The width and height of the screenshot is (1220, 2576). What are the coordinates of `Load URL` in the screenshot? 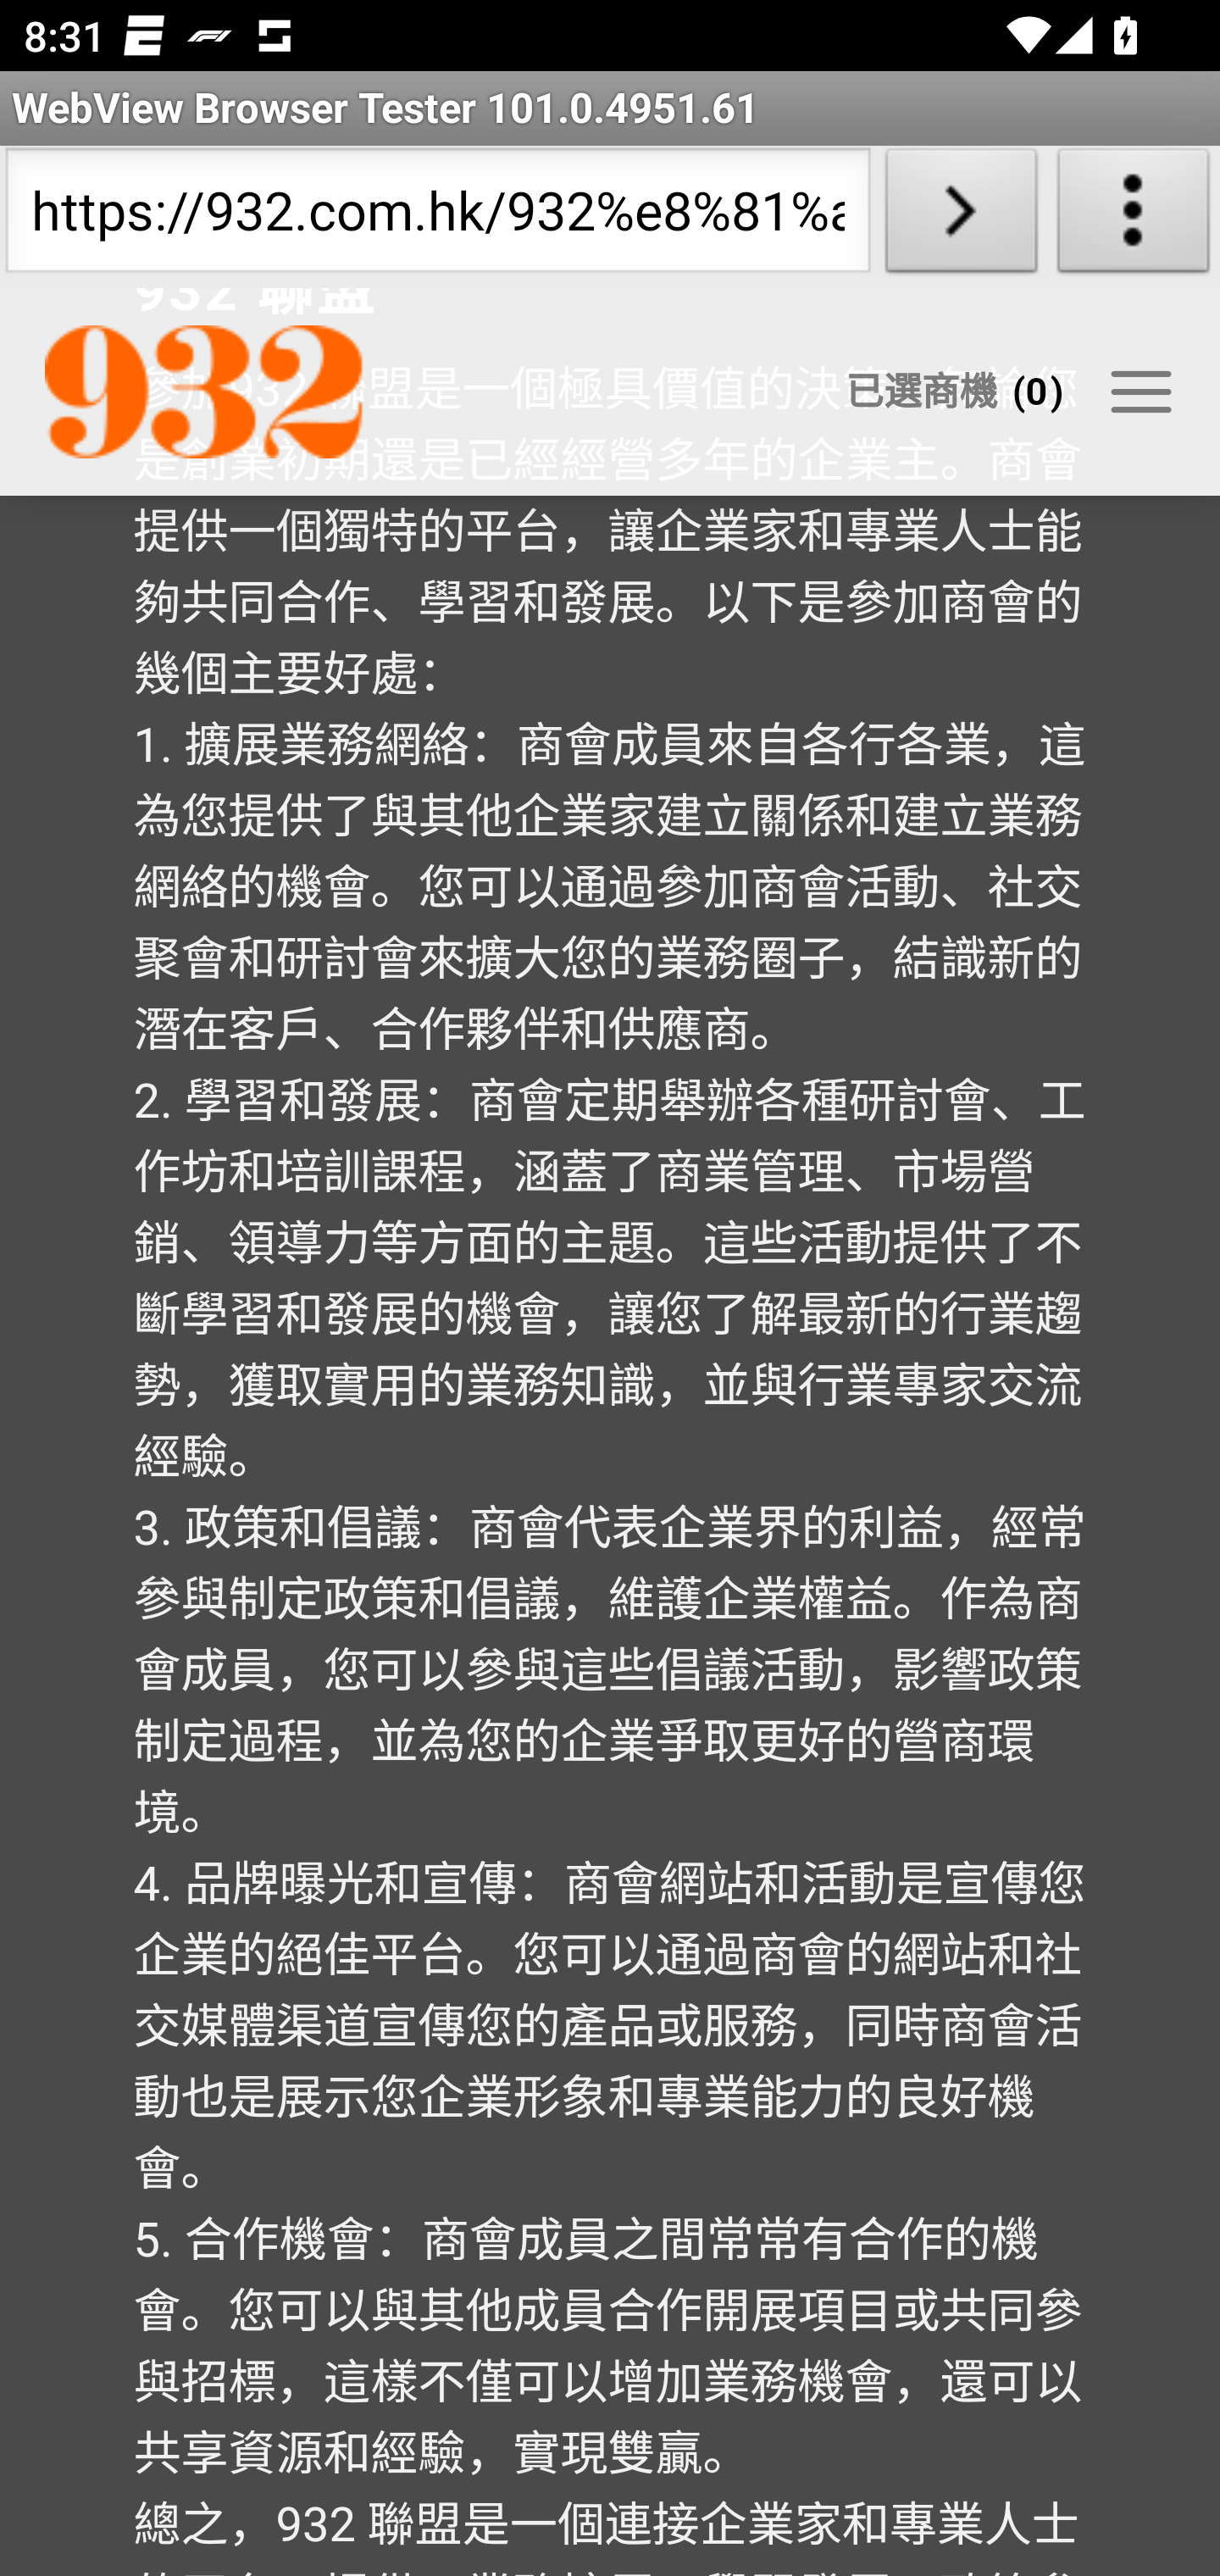 It's located at (961, 217).